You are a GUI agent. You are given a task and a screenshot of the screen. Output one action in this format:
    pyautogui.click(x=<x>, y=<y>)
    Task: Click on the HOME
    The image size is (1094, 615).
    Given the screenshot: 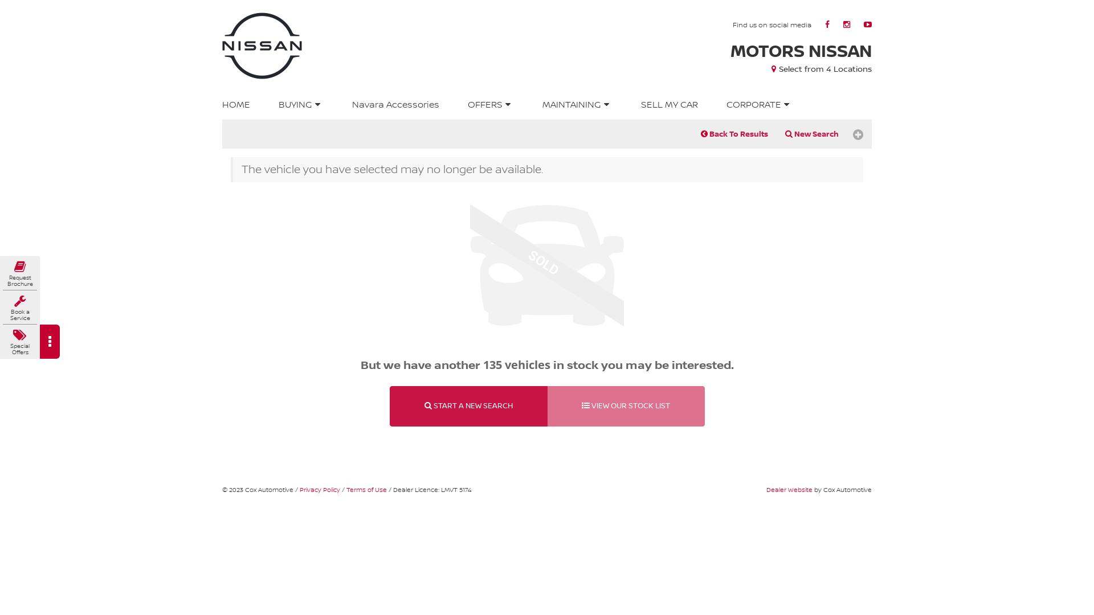 What is the action you would take?
    pyautogui.click(x=238, y=105)
    